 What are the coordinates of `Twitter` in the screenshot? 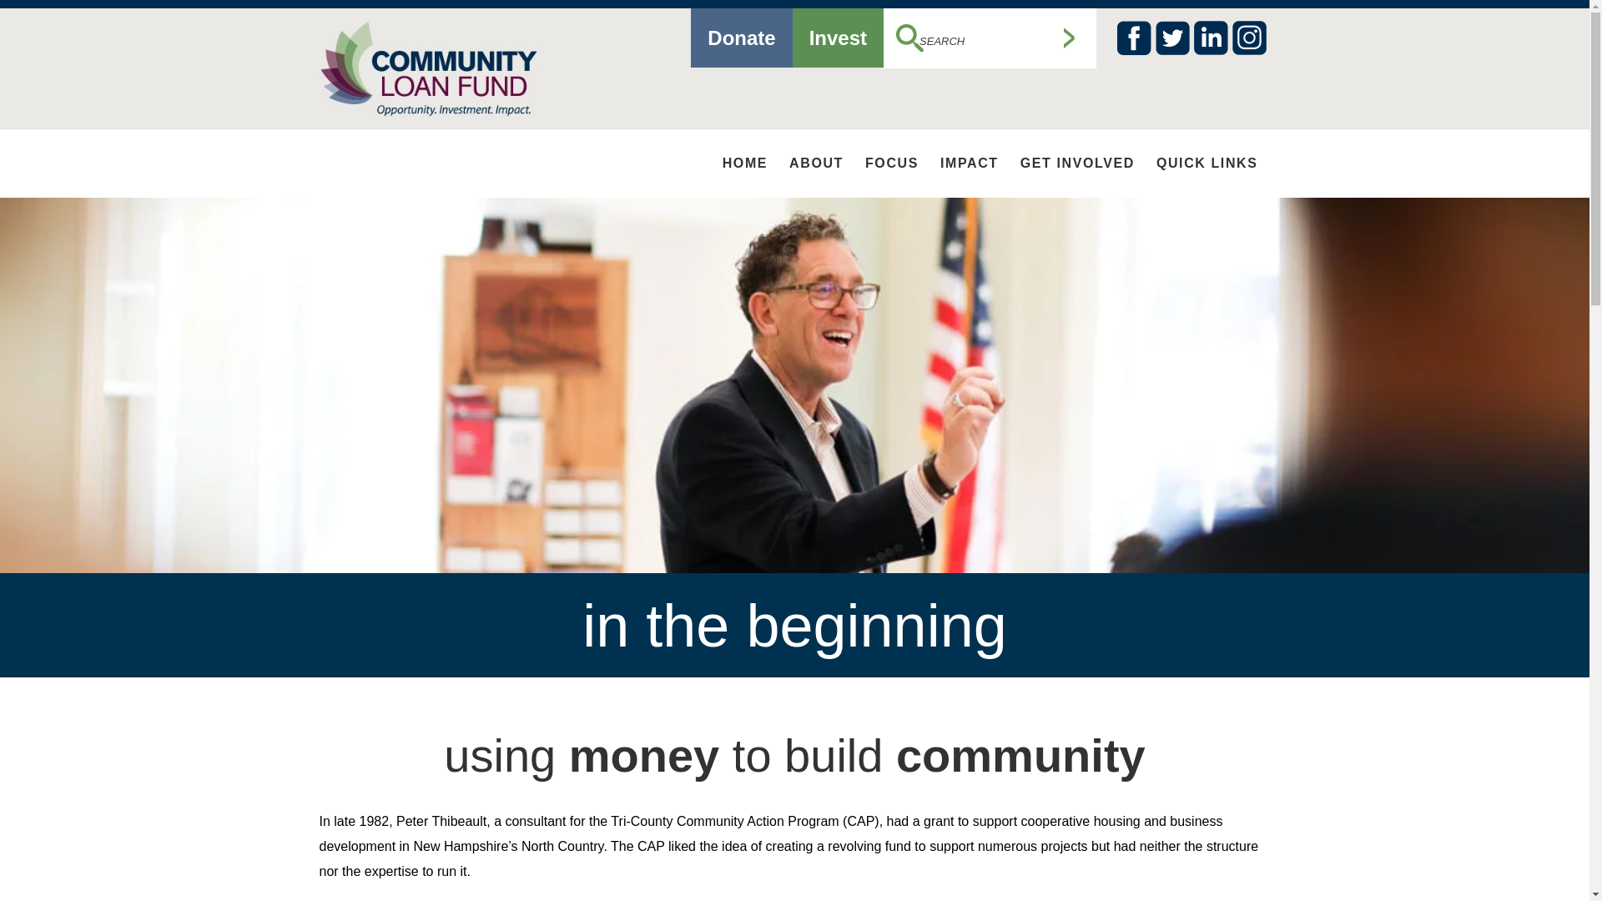 It's located at (1171, 38).